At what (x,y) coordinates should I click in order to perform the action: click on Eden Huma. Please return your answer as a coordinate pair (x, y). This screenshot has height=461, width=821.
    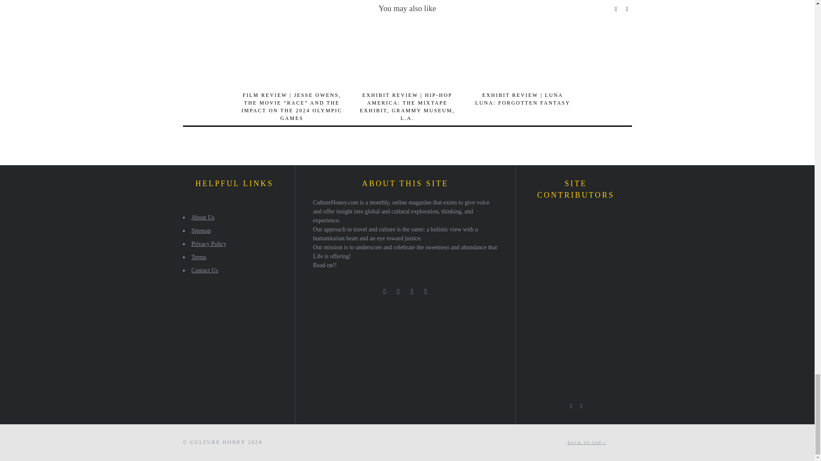
    Looking at the image, I should click on (606, 268).